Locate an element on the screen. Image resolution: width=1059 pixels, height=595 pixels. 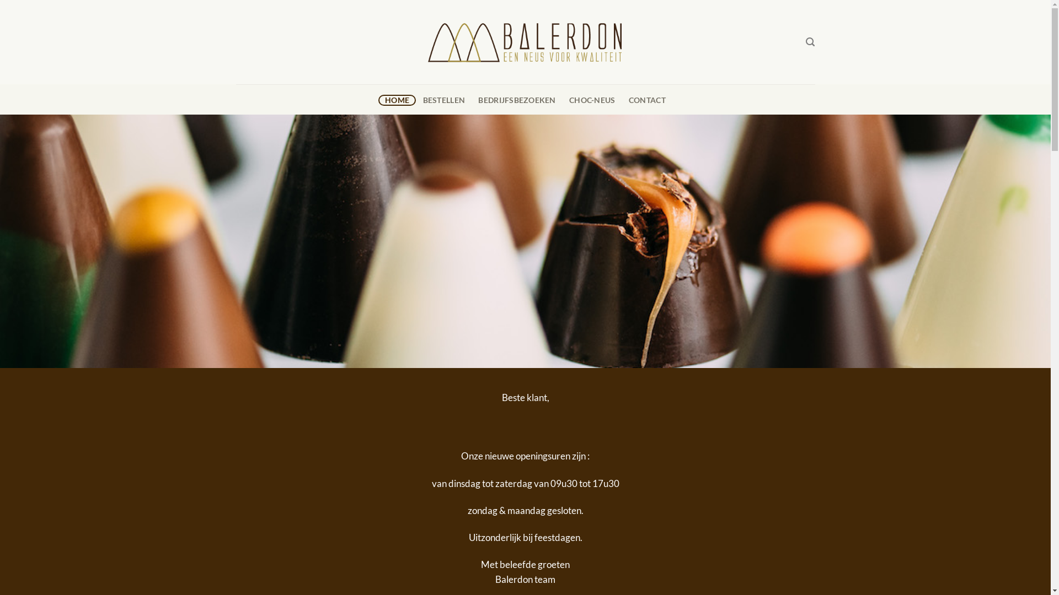
CONTACT is located at coordinates (648, 100).